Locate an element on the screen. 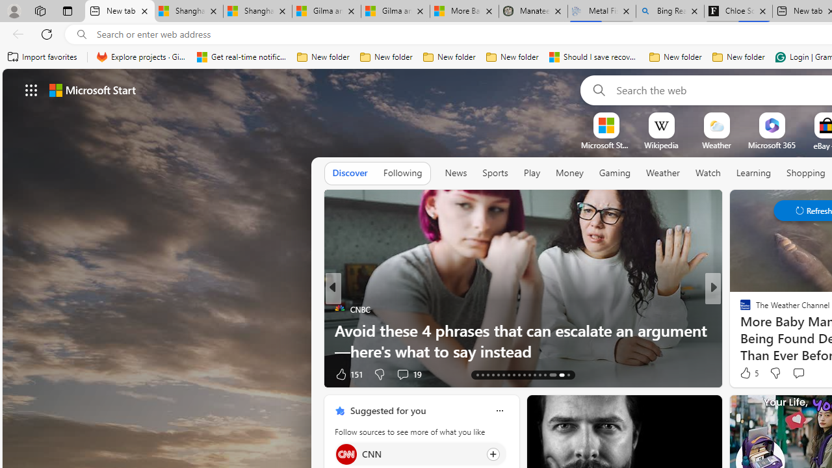  Chloe Sorvino is located at coordinates (738, 12).